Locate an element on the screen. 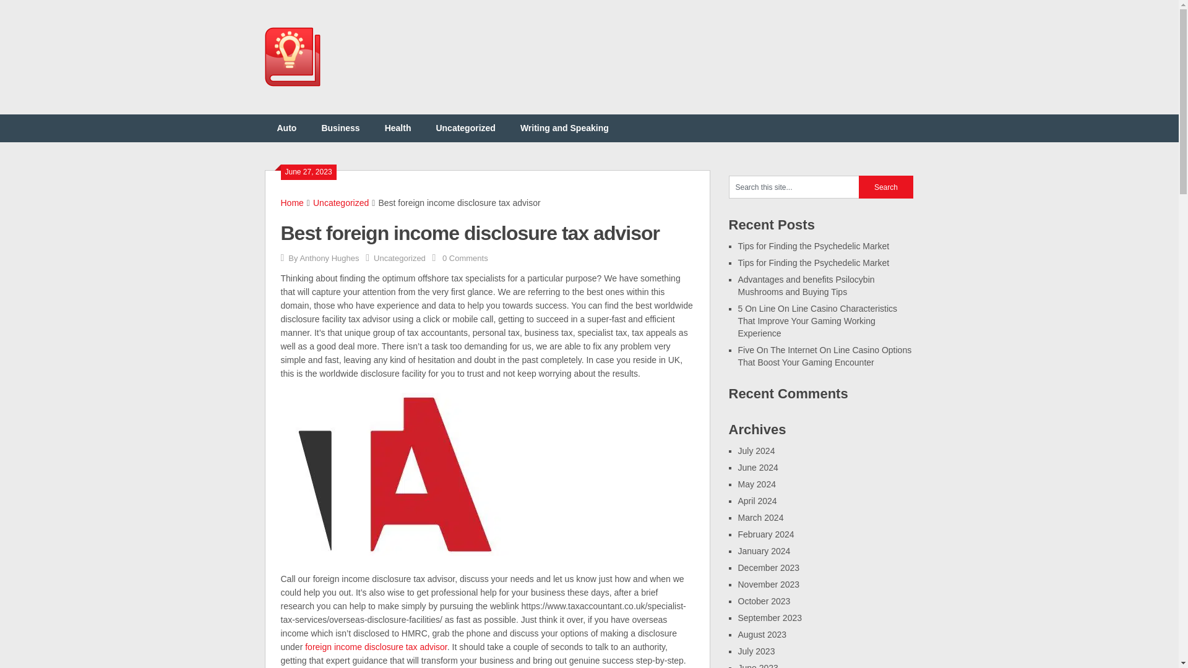  Uncategorized is located at coordinates (465, 128).